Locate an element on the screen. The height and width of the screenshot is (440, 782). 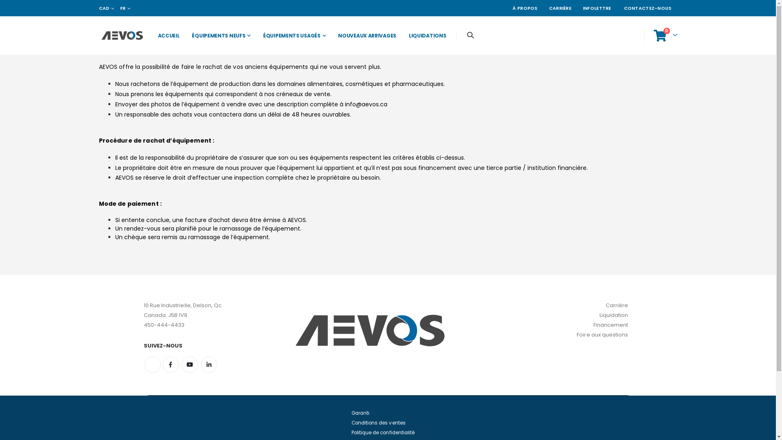
Youtube is located at coordinates (190, 365).